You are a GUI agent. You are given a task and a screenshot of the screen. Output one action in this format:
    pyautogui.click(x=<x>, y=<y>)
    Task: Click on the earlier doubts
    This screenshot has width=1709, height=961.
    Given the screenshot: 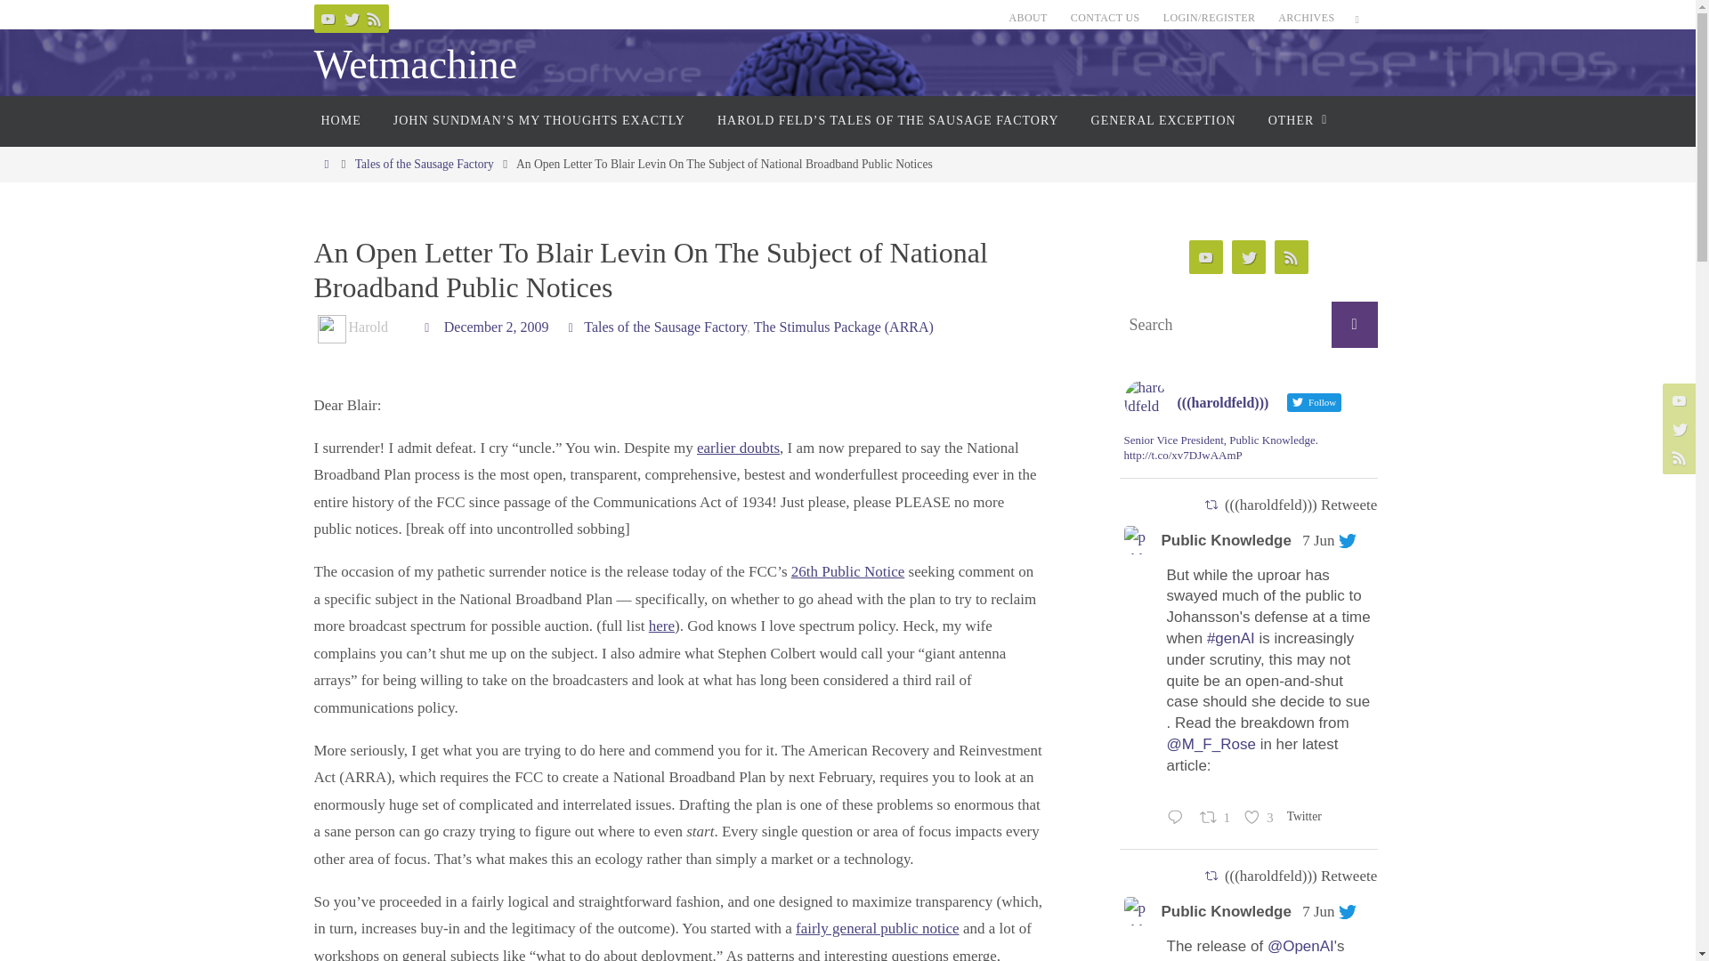 What is the action you would take?
    pyautogui.click(x=738, y=448)
    